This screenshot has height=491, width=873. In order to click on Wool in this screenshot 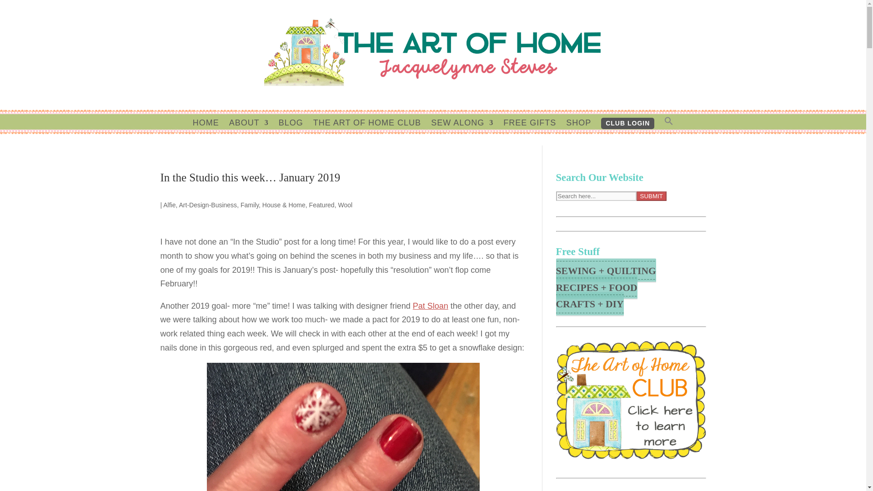, I will do `click(345, 205)`.